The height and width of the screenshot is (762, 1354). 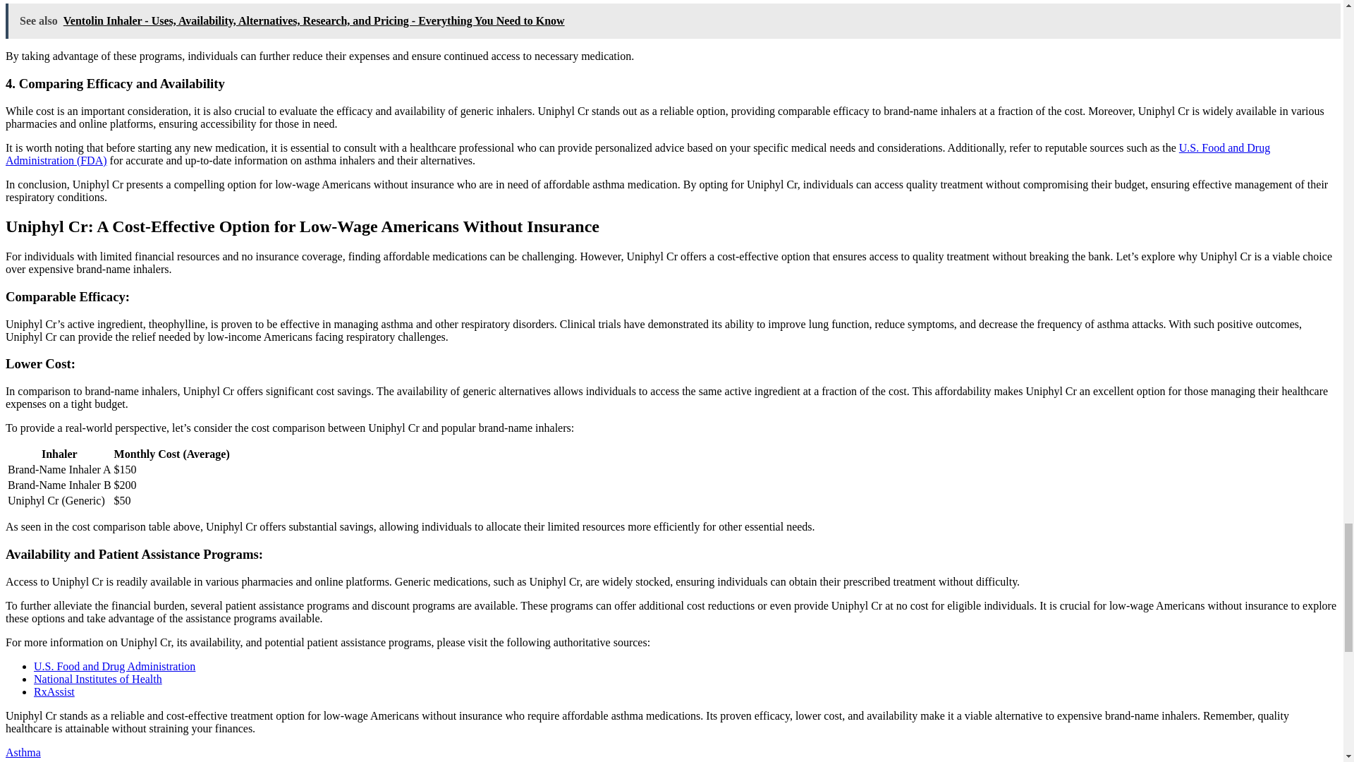 I want to click on U.S. Food and Drug Administration, so click(x=114, y=666).